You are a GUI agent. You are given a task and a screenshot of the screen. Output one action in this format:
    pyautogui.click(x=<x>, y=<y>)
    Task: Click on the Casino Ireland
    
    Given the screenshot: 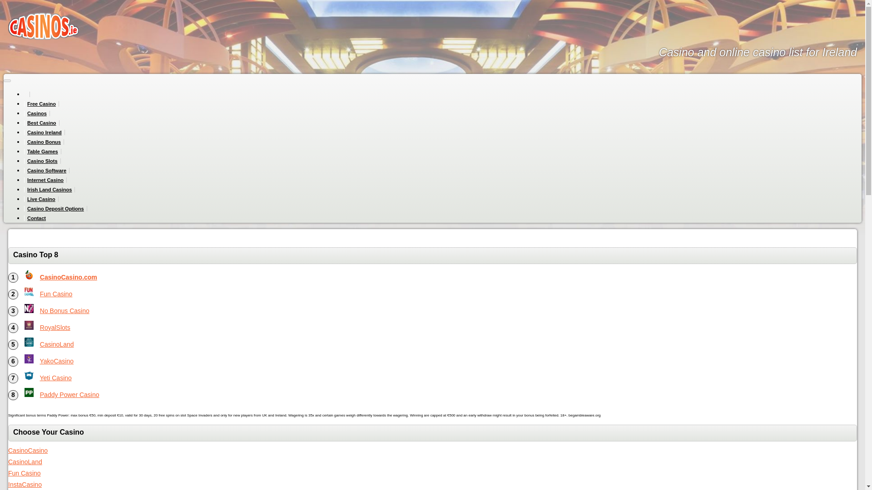 What is the action you would take?
    pyautogui.click(x=45, y=132)
    